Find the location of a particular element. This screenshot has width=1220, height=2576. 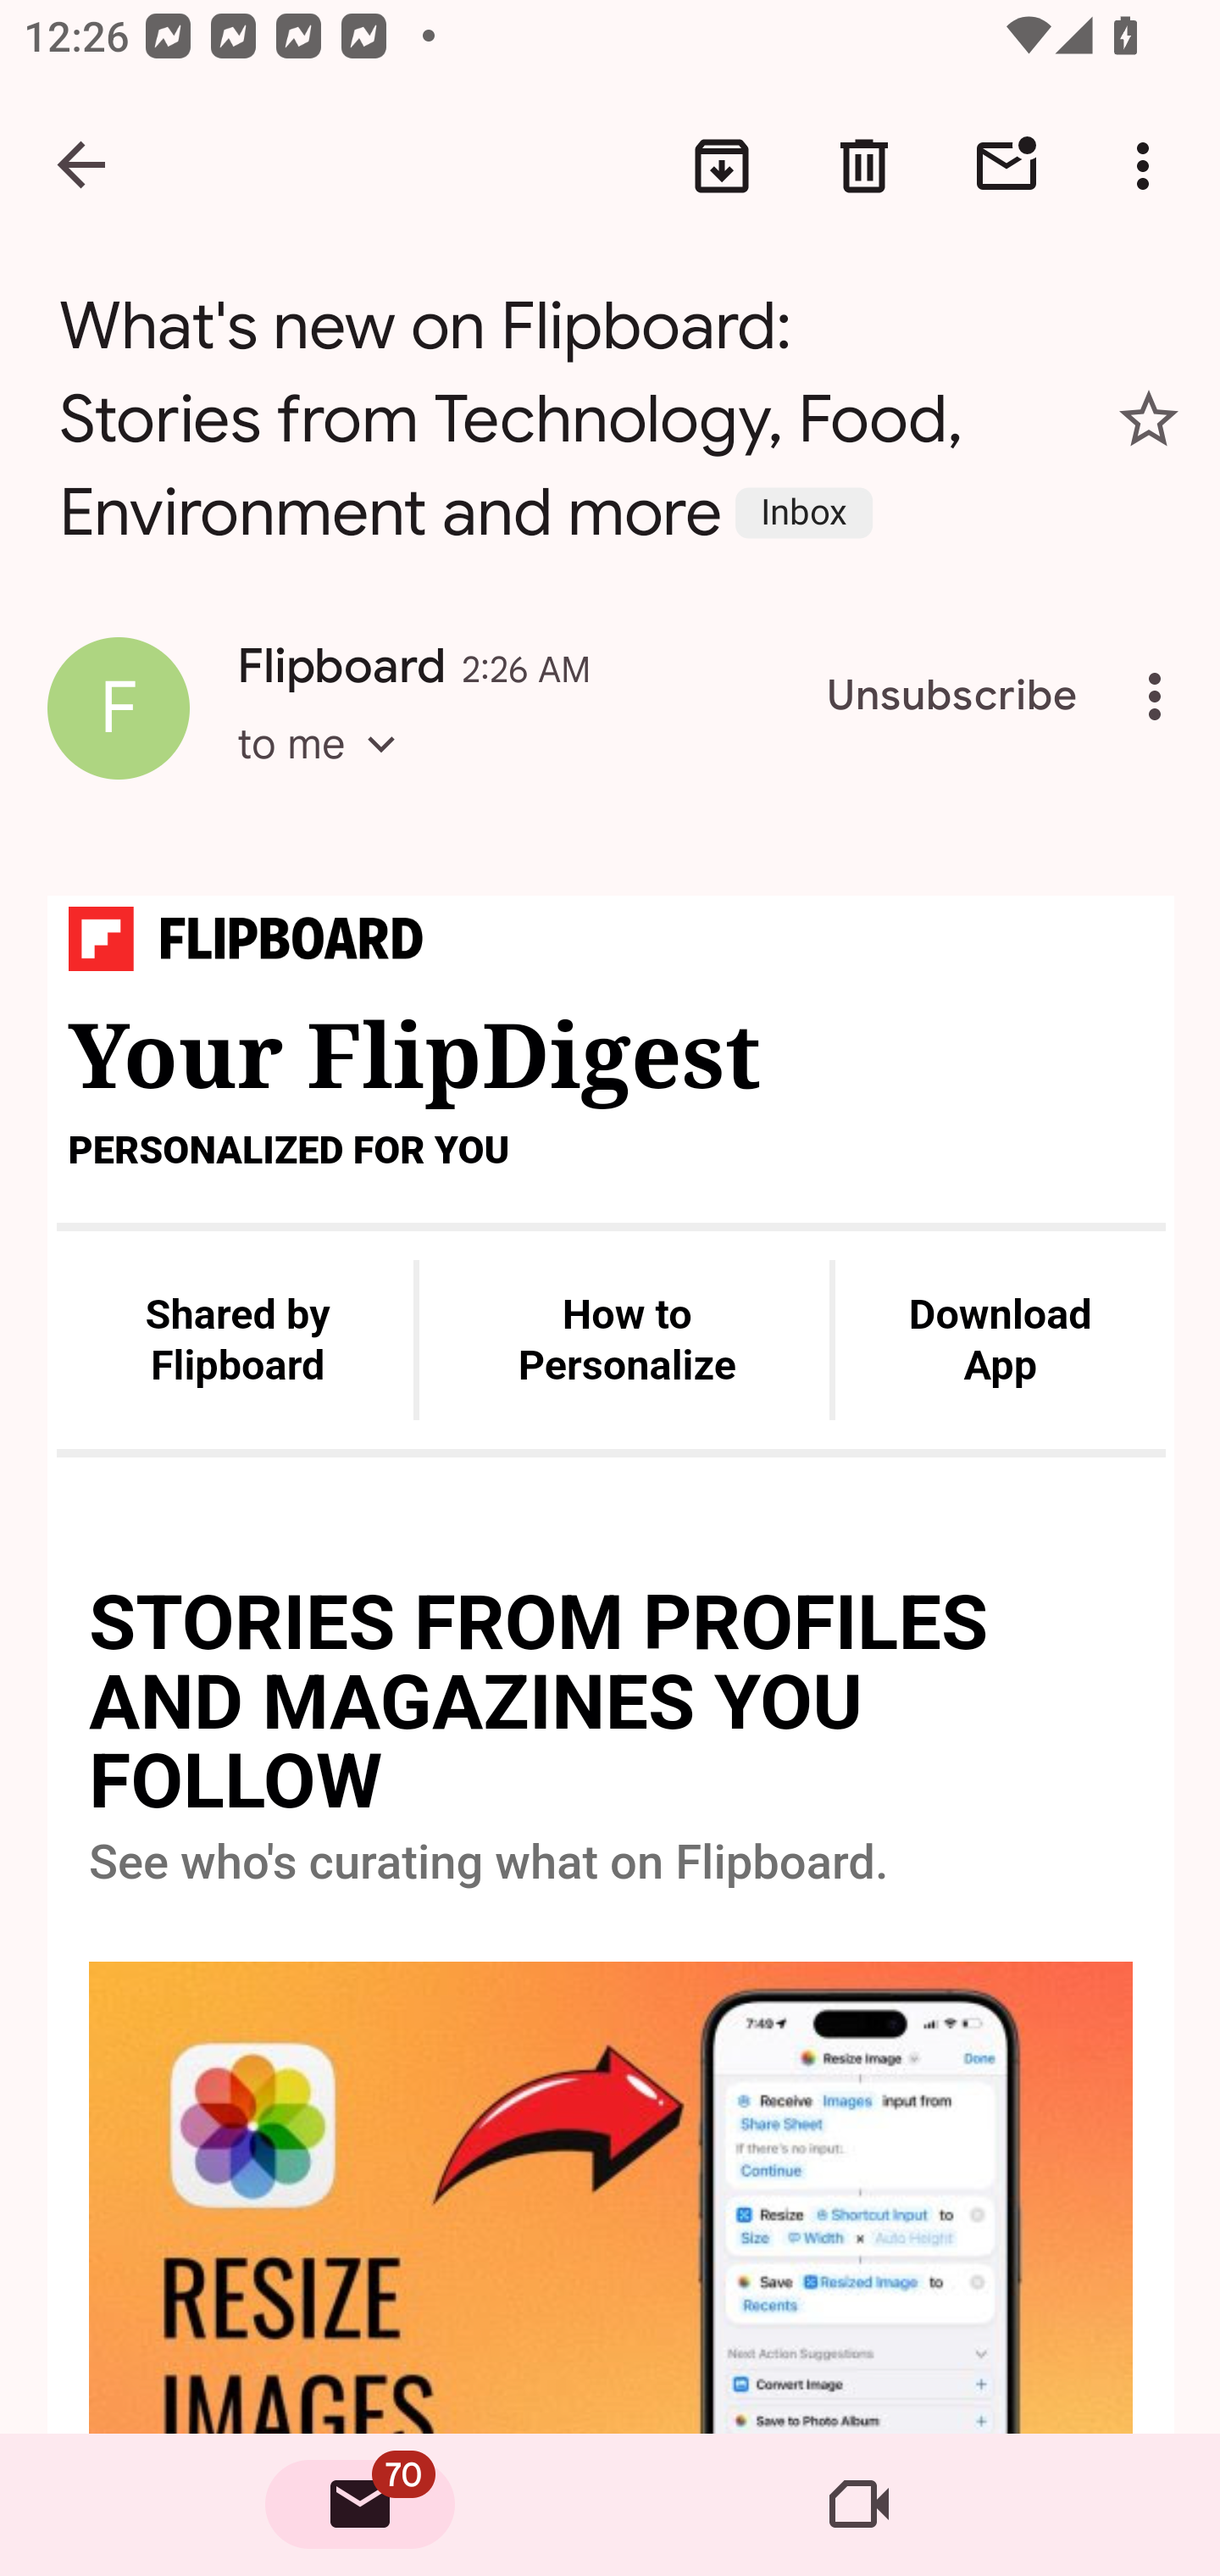

Mark unread is located at coordinates (1006, 166).